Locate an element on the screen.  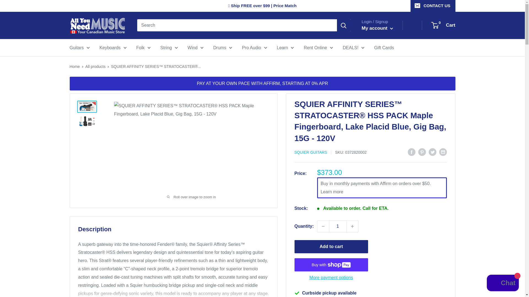
Decrease quantity by 1 is located at coordinates (323, 226).